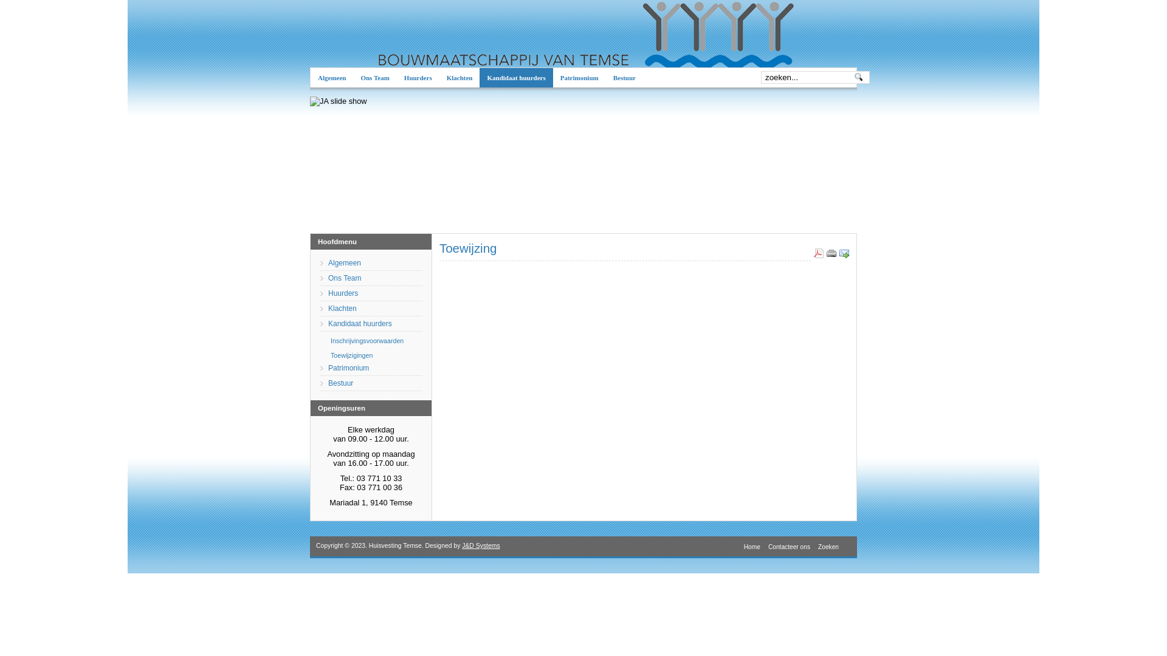  What do you see at coordinates (371, 278) in the screenshot?
I see `Ons Team` at bounding box center [371, 278].